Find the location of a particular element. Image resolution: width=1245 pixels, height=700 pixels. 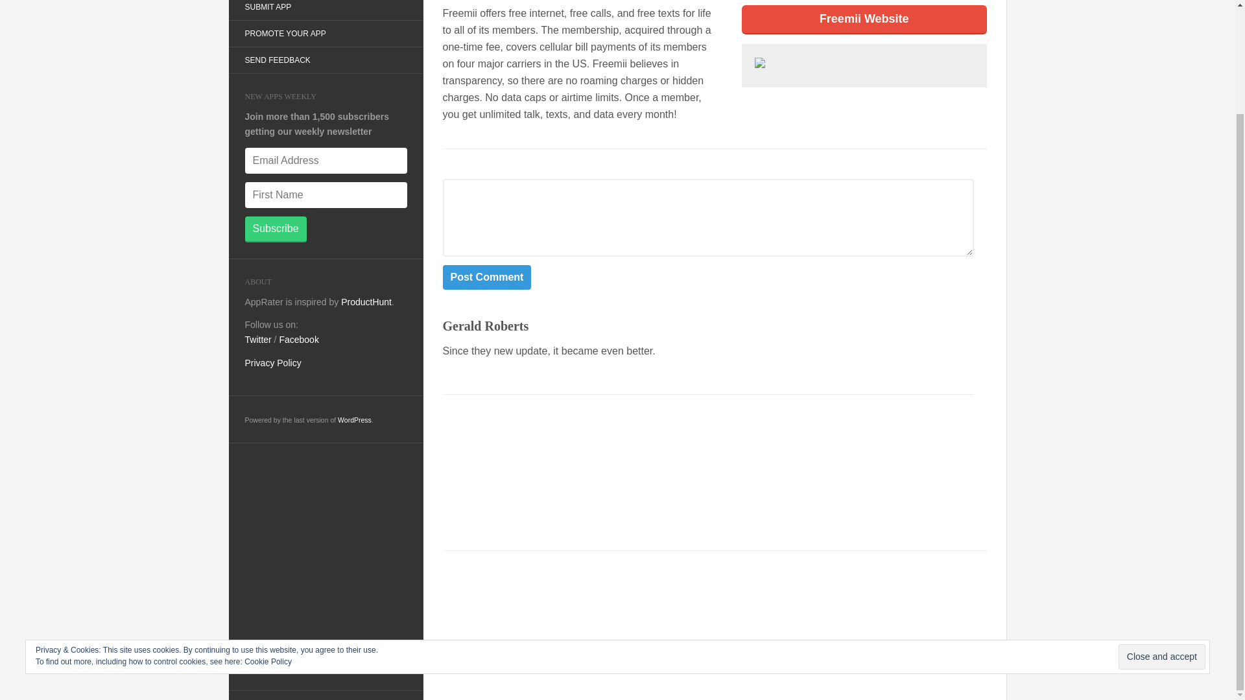

PROMOTE YOUR APP is located at coordinates (284, 34).